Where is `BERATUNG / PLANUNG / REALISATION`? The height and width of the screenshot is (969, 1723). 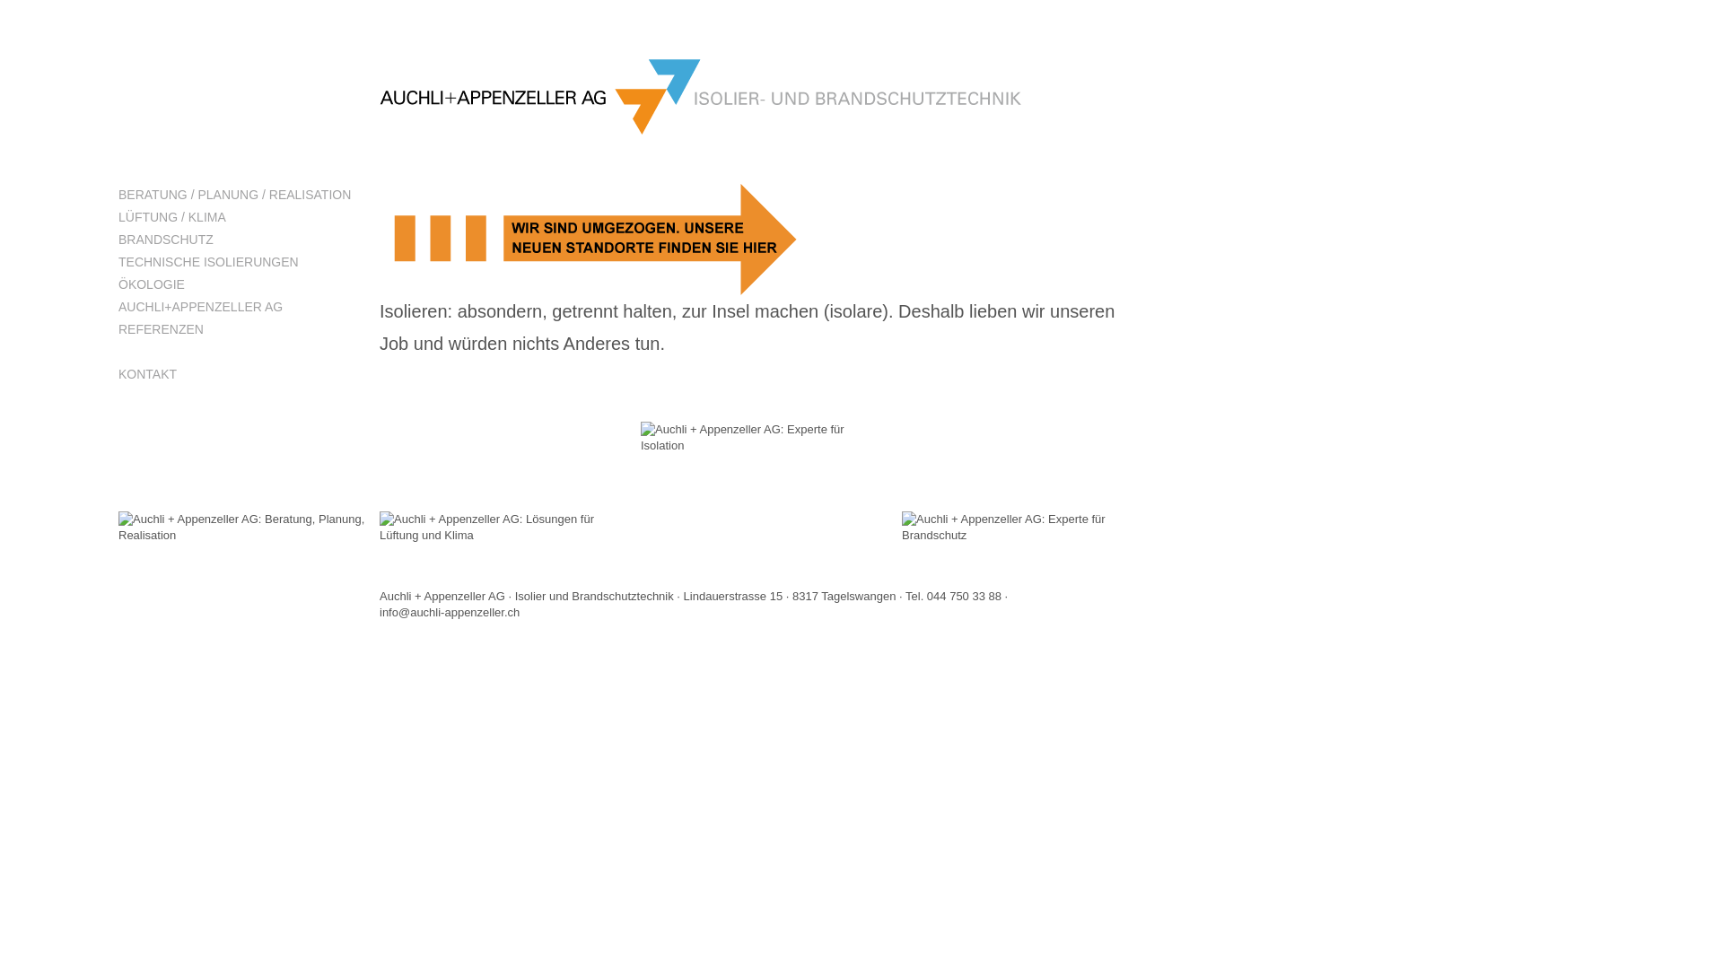
BERATUNG / PLANUNG / REALISATION is located at coordinates (242, 196).